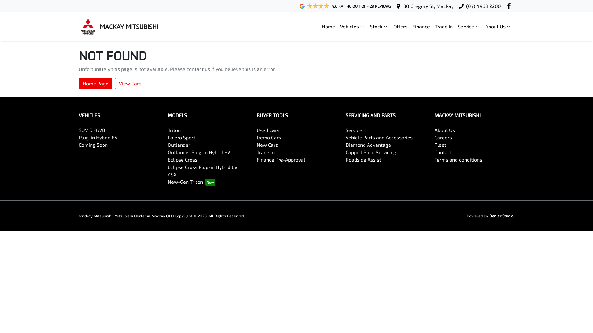  I want to click on About Us, so click(498, 27).